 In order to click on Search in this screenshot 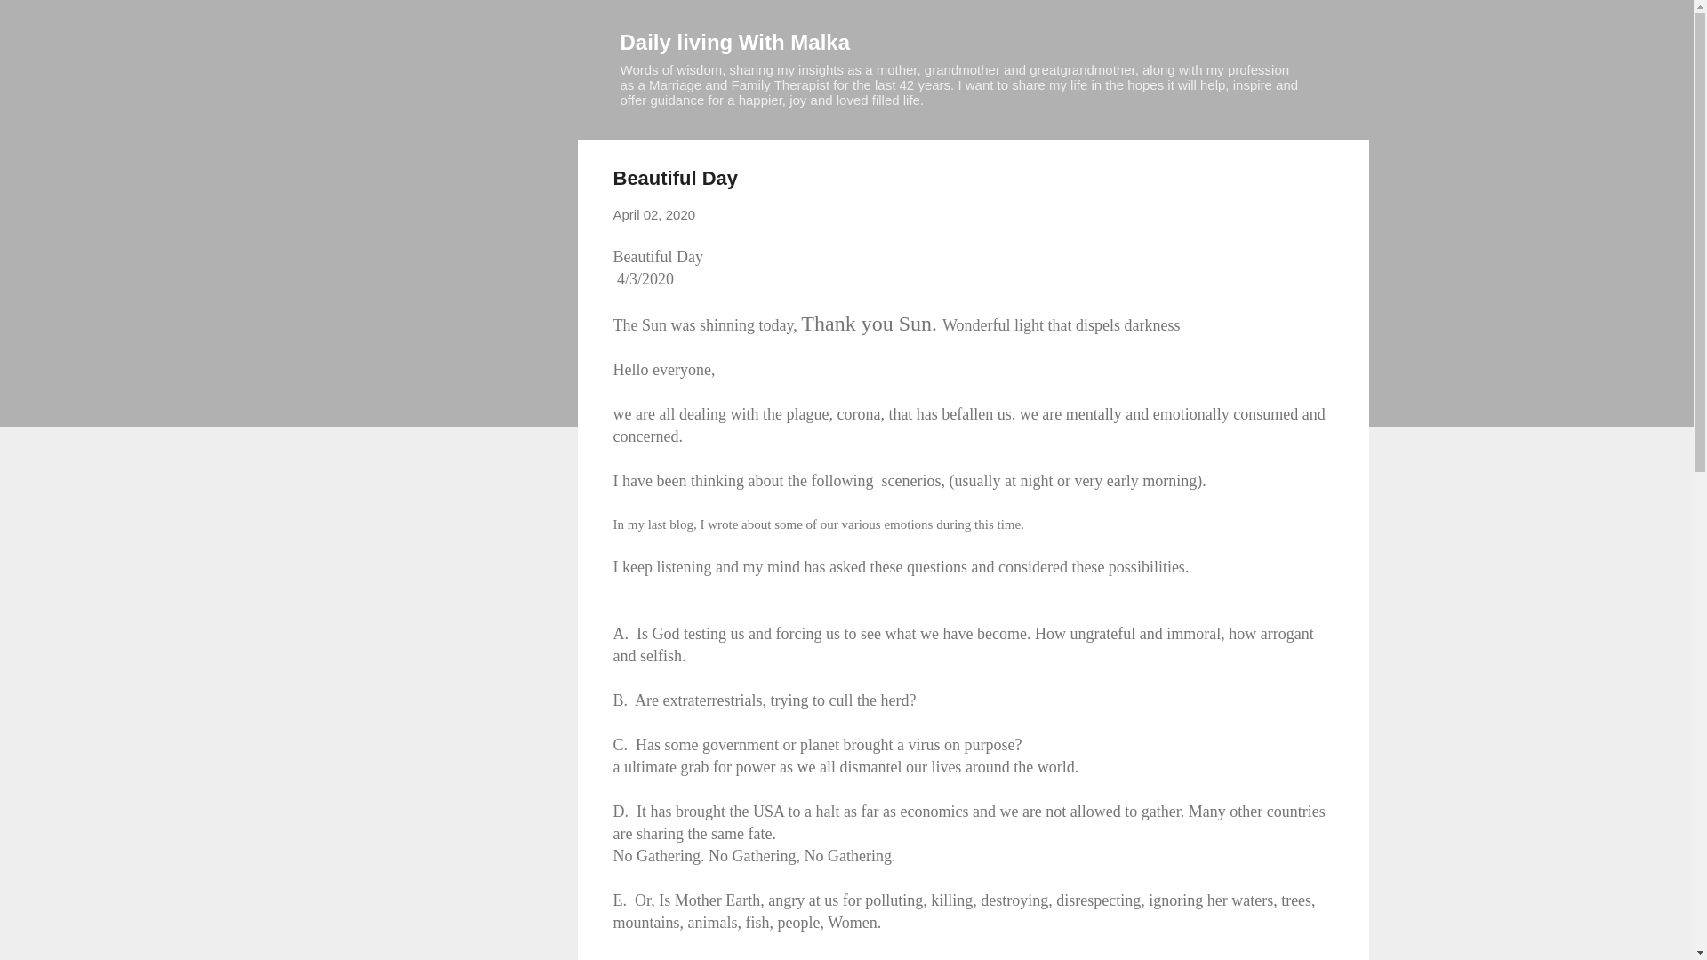, I will do `click(35, 21)`.